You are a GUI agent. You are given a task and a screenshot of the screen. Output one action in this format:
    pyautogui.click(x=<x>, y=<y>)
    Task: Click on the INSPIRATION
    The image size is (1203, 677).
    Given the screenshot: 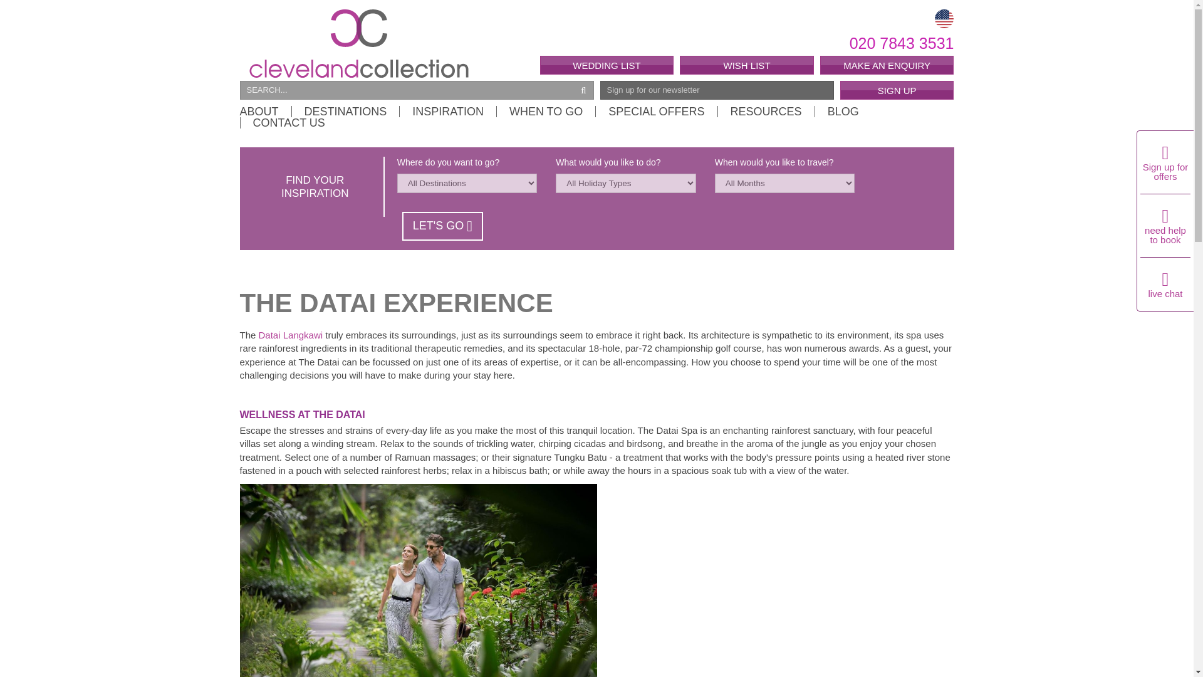 What is the action you would take?
    pyautogui.click(x=447, y=111)
    